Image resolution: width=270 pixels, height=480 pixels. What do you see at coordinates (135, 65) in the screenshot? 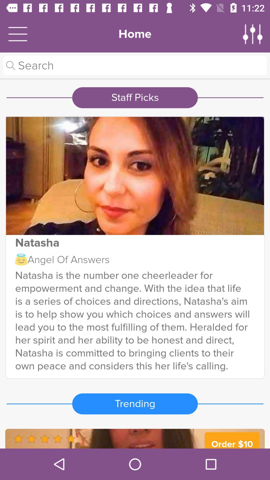
I see `search profiles` at bounding box center [135, 65].